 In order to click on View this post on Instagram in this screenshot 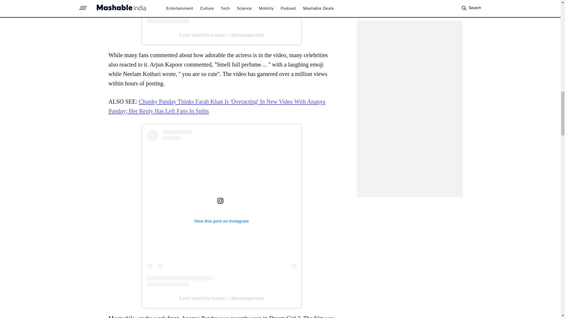, I will do `click(221, 12)`.